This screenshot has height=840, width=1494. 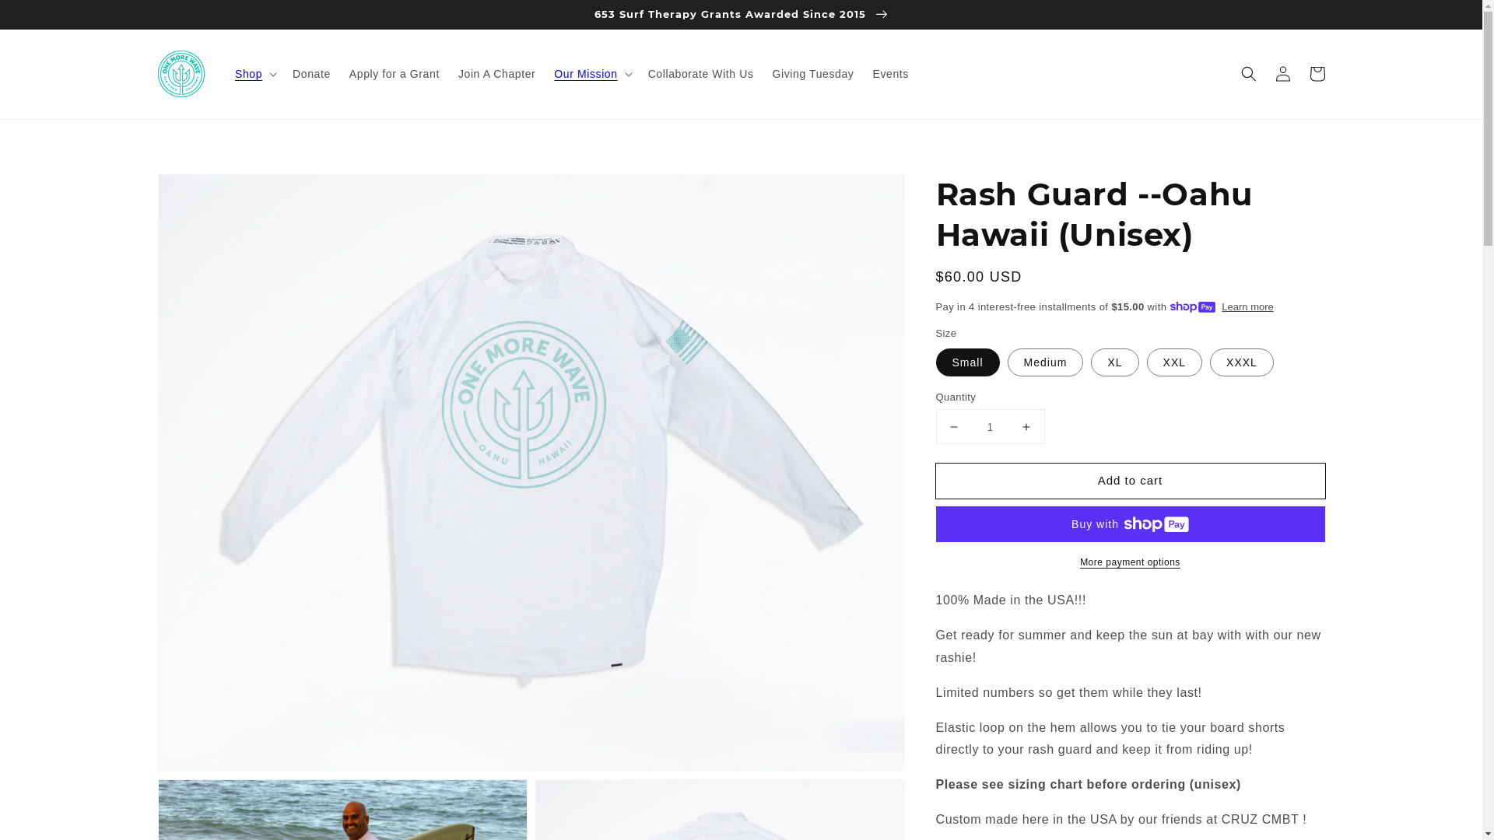 I want to click on Apply for a Grant, so click(x=395, y=74).